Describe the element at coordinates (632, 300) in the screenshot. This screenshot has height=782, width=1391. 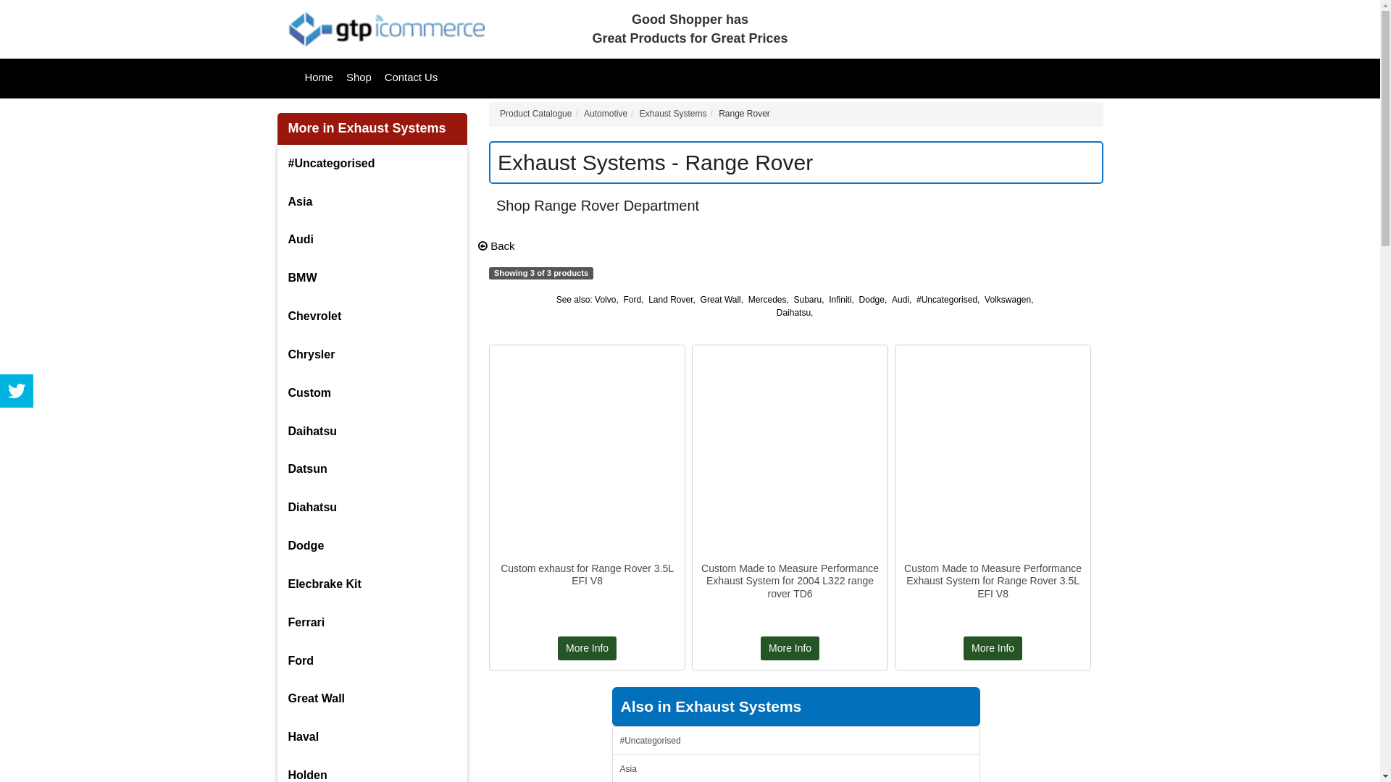
I see `Ford` at that location.